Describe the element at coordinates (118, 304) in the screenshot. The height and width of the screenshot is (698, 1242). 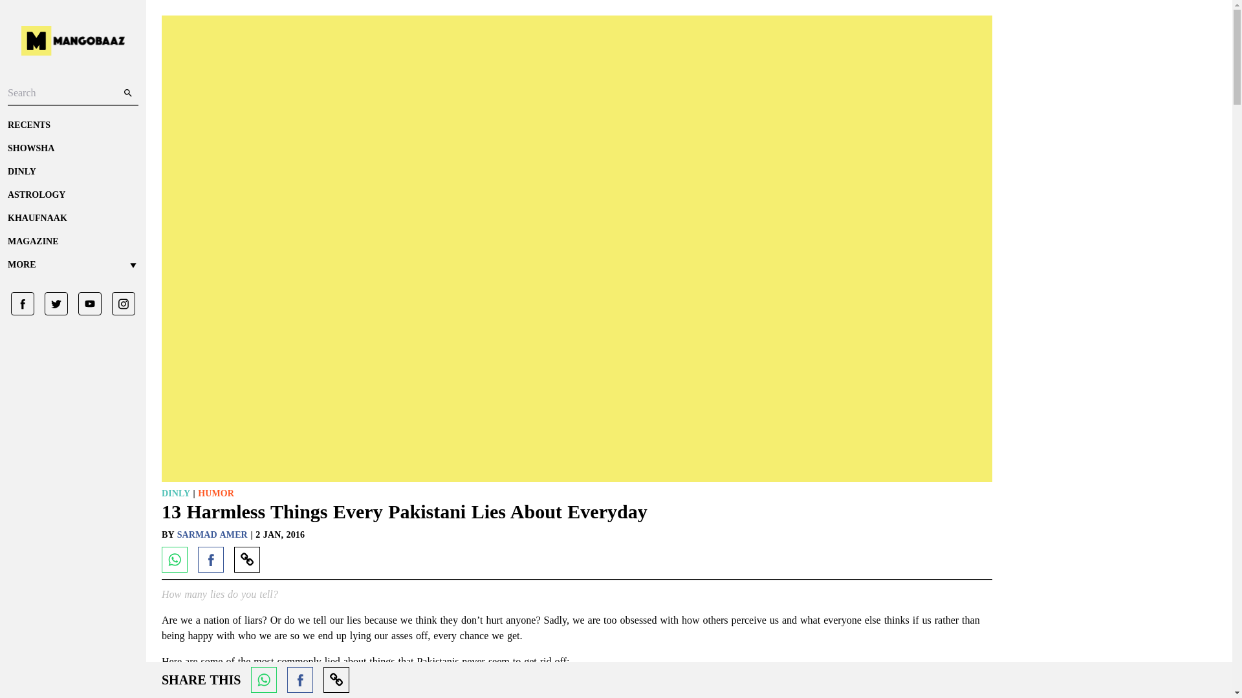
I see `Link to Instagram` at that location.